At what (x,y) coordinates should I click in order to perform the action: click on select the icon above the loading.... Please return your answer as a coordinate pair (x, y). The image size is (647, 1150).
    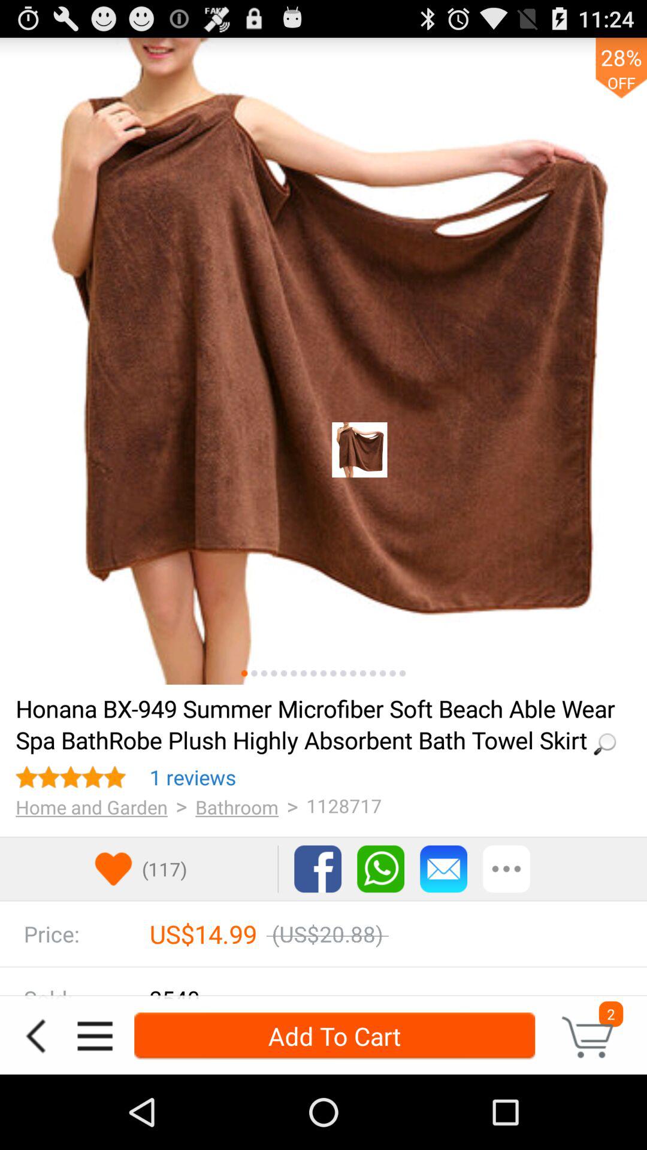
    Looking at the image, I should click on (244, 673).